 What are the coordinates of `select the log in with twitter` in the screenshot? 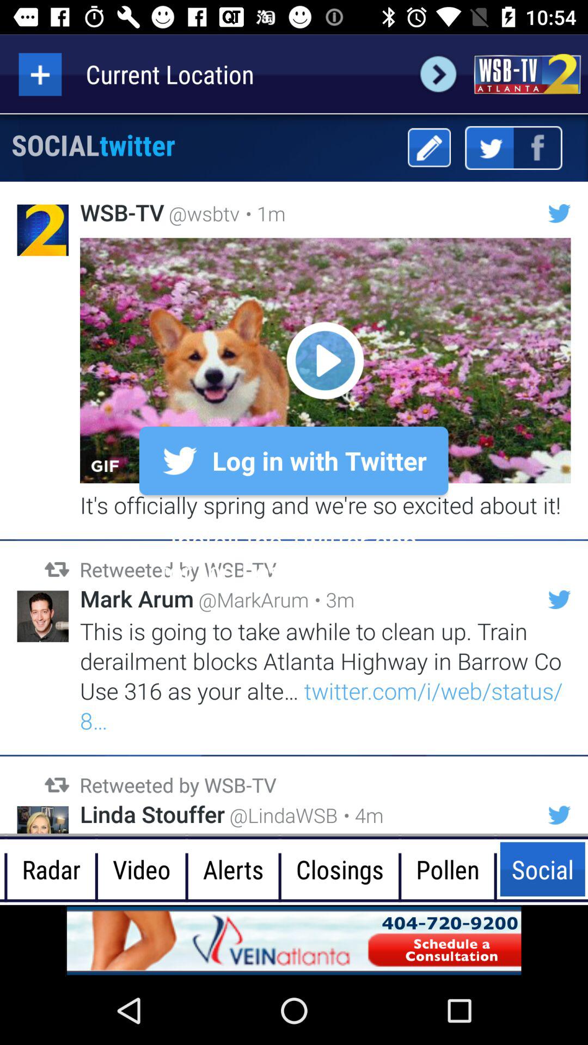 It's located at (294, 460).